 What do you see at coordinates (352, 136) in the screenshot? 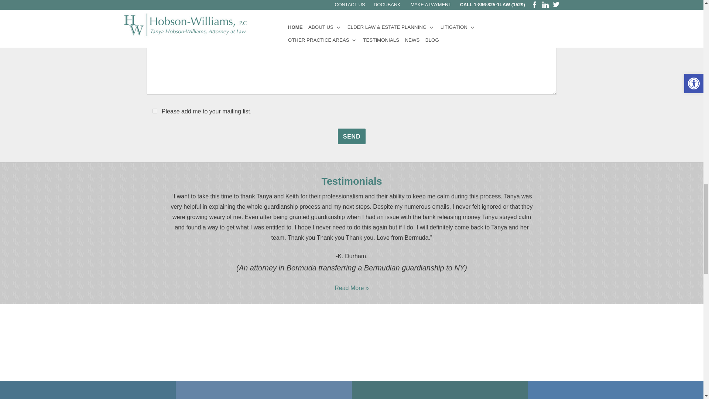
I see `Send` at bounding box center [352, 136].